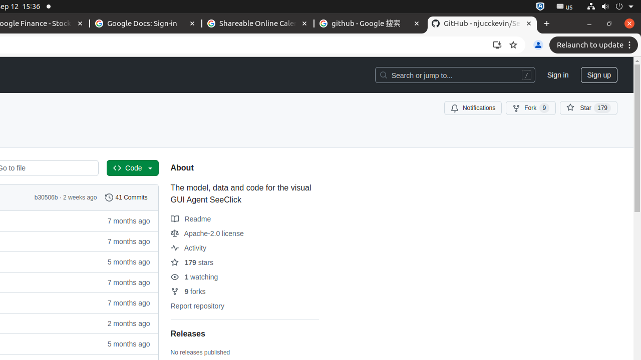  What do you see at coordinates (565, 7) in the screenshot?
I see `:1.21/StatusNotifierItem` at bounding box center [565, 7].